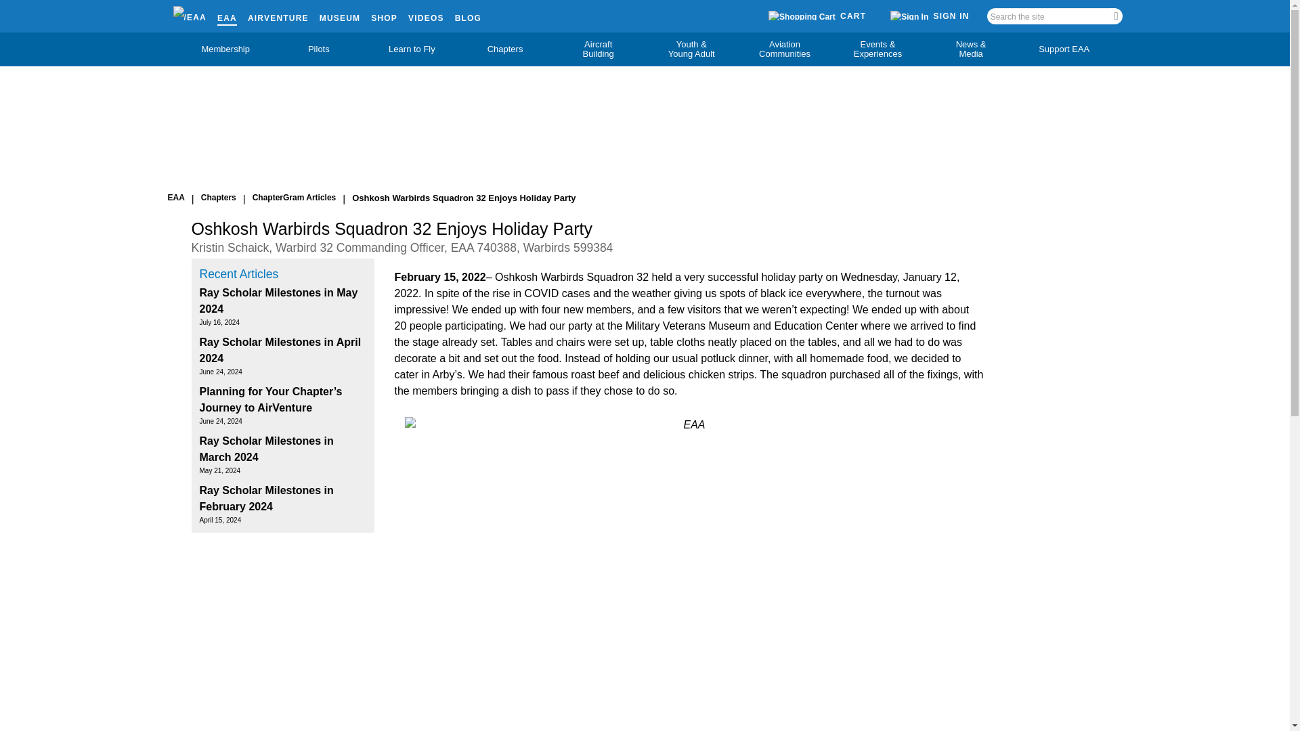  Describe the element at coordinates (817, 16) in the screenshot. I see `CART` at that location.